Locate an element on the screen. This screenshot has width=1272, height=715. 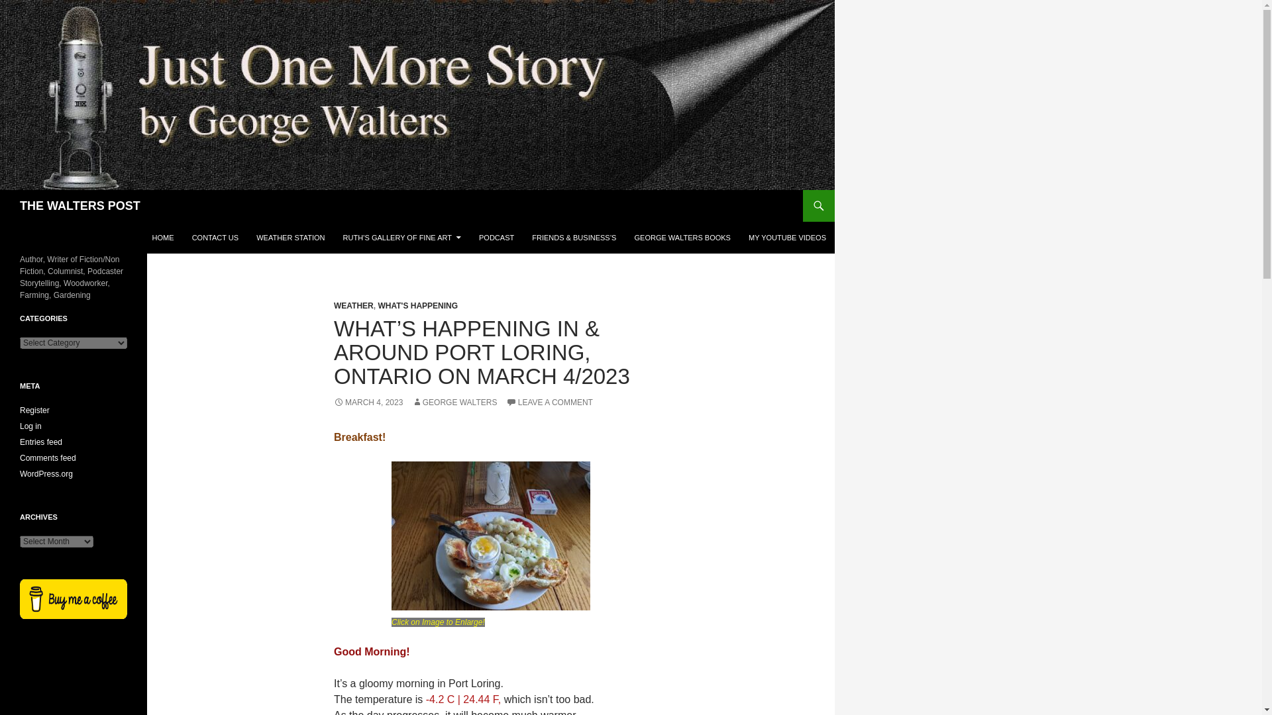
GEORGE WALTERS is located at coordinates (454, 402).